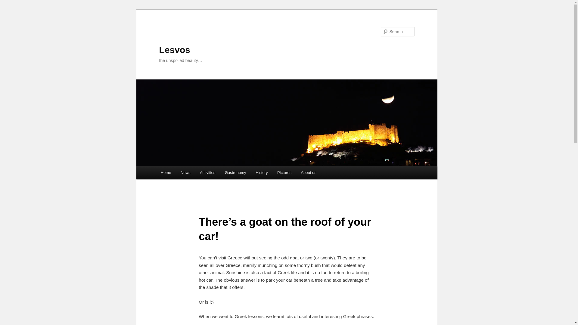 This screenshot has height=325, width=578. What do you see at coordinates (185, 172) in the screenshot?
I see `News` at bounding box center [185, 172].